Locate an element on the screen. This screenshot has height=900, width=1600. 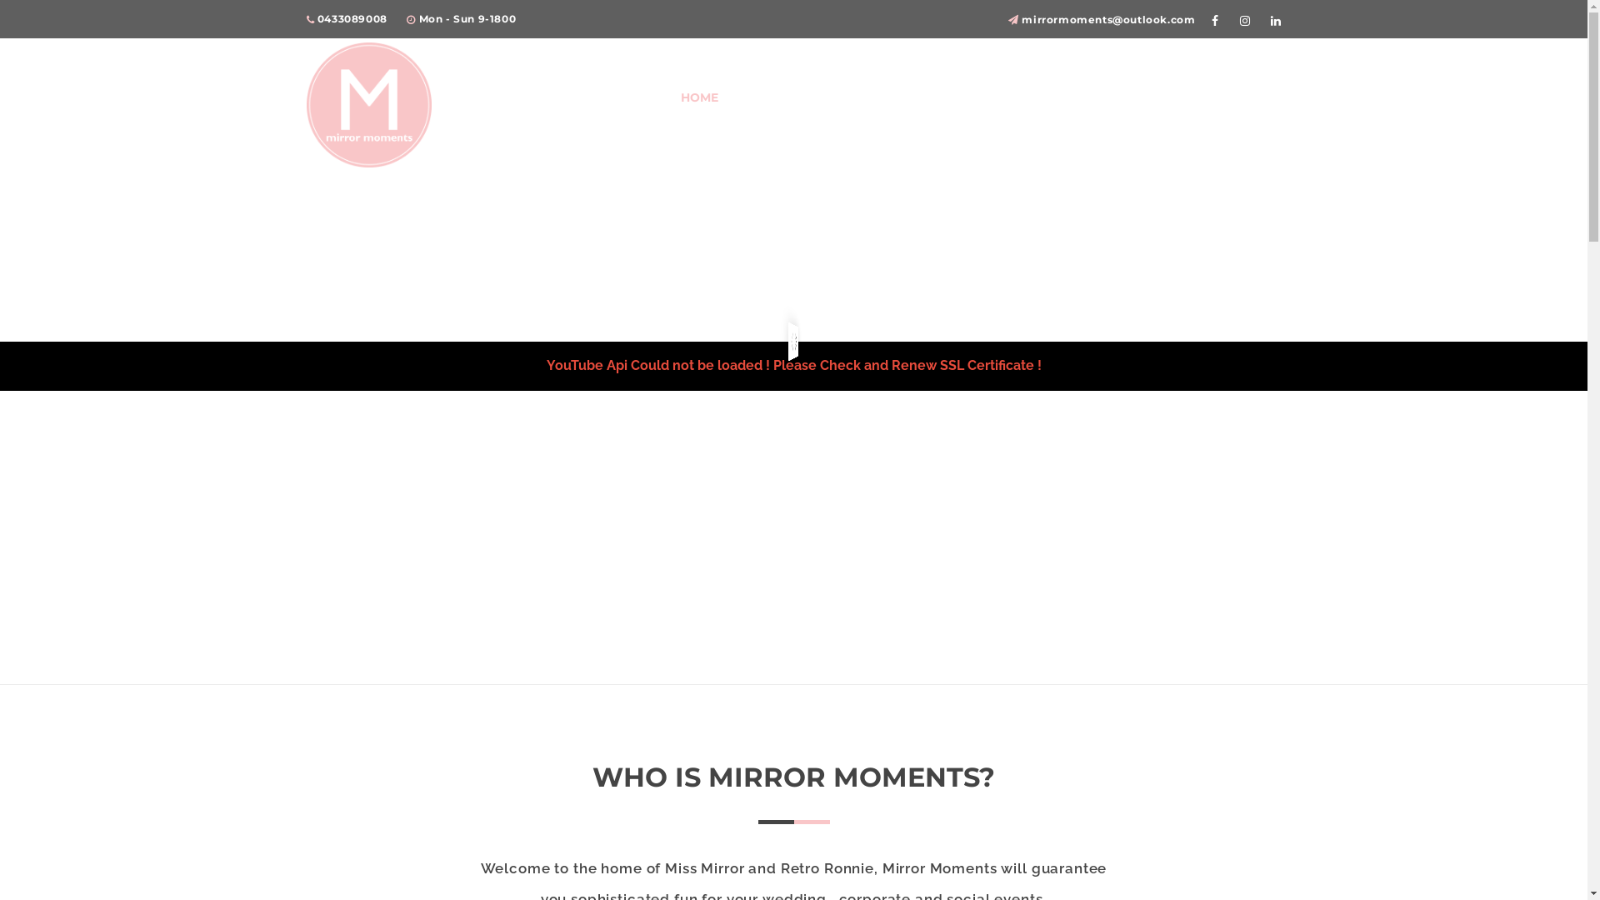
HOME is located at coordinates (698, 97).